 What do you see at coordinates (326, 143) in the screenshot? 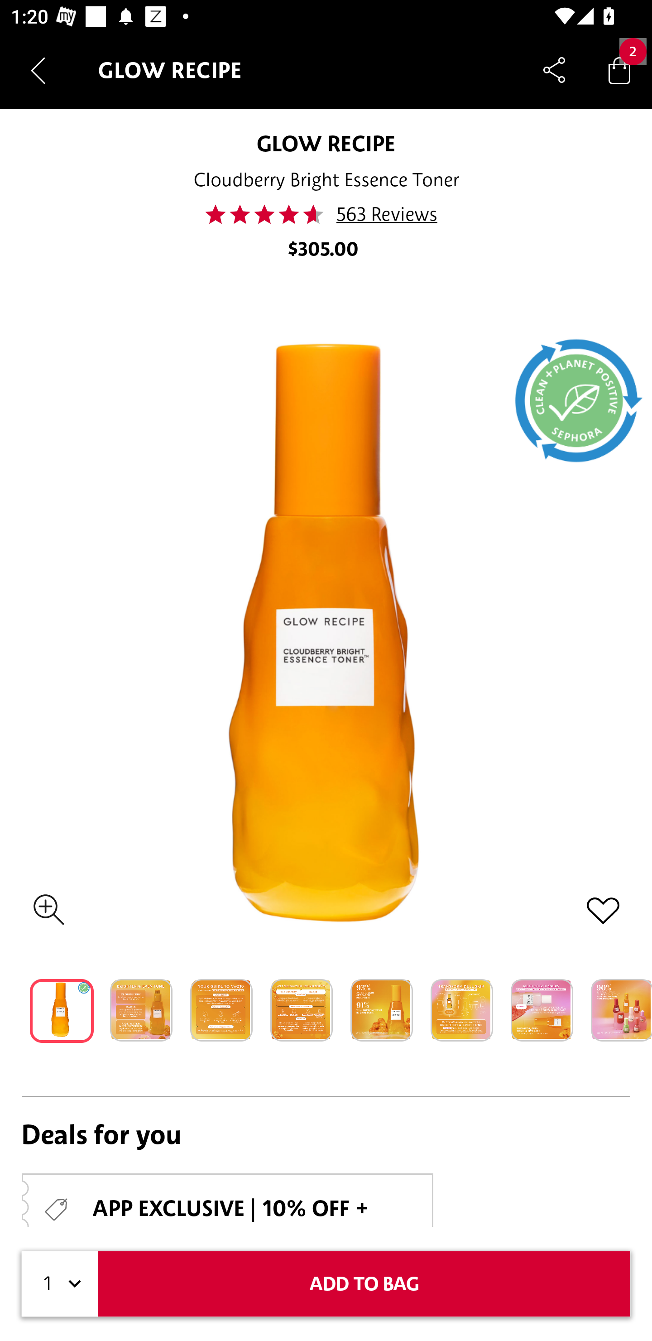
I see `GLOW RECIPE` at bounding box center [326, 143].